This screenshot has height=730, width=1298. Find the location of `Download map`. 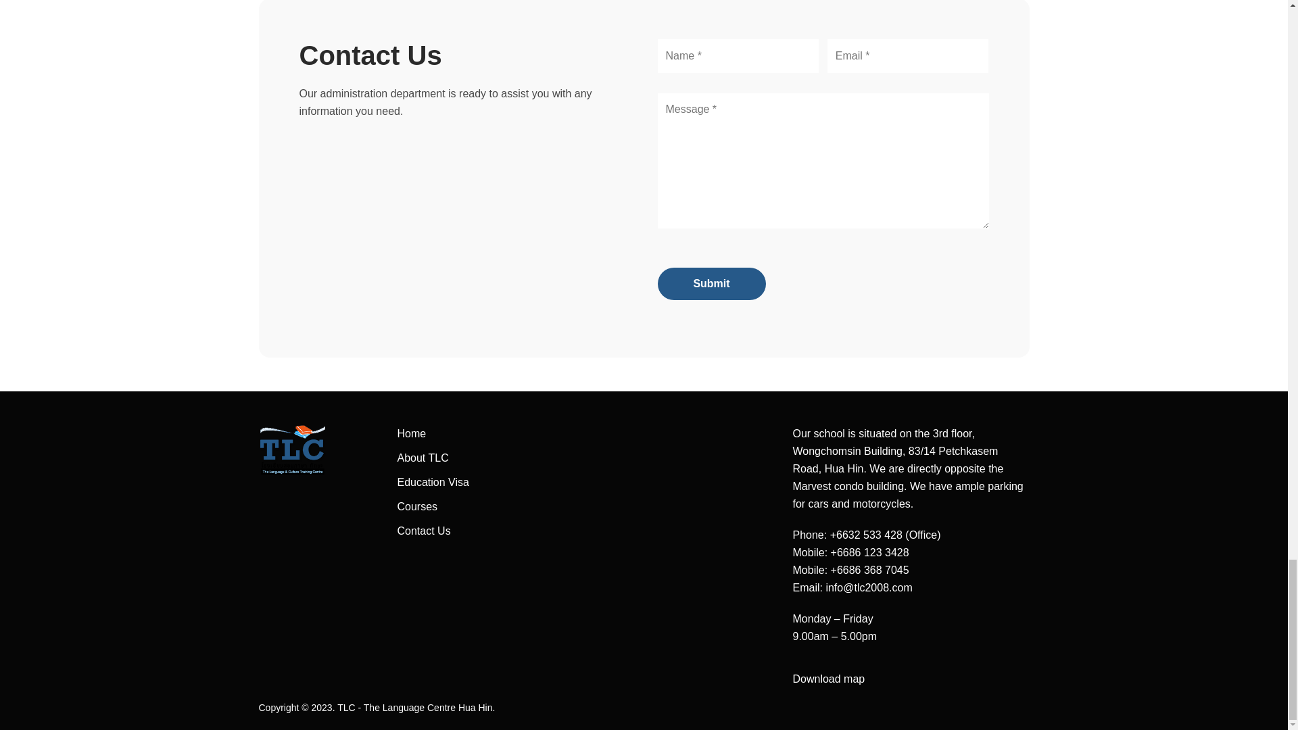

Download map is located at coordinates (827, 679).